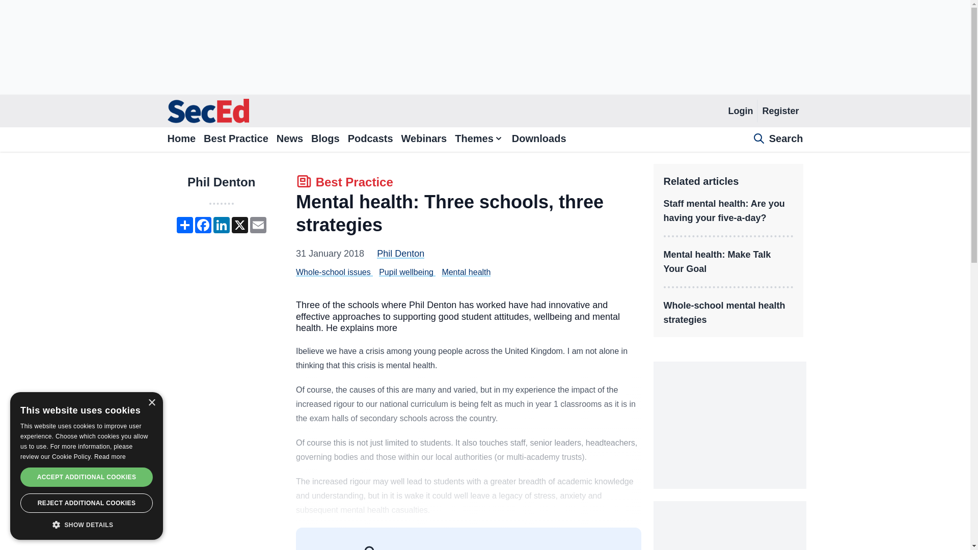 The width and height of the screenshot is (978, 550). I want to click on News, so click(290, 140).